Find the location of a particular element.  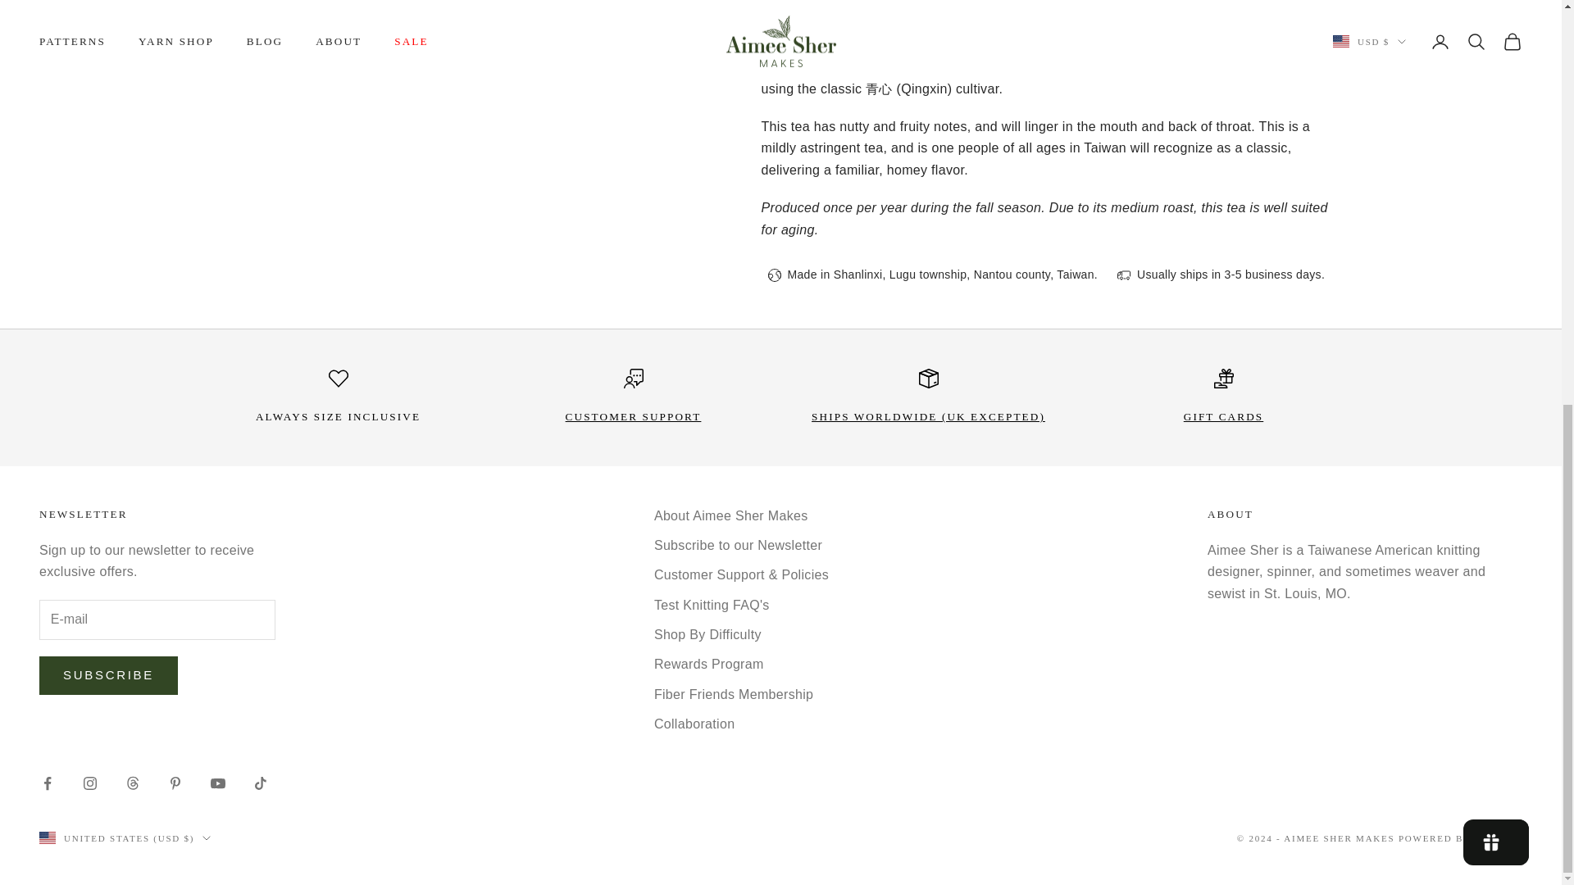

Gift Card to Aimee Sher Makes is located at coordinates (1223, 416).